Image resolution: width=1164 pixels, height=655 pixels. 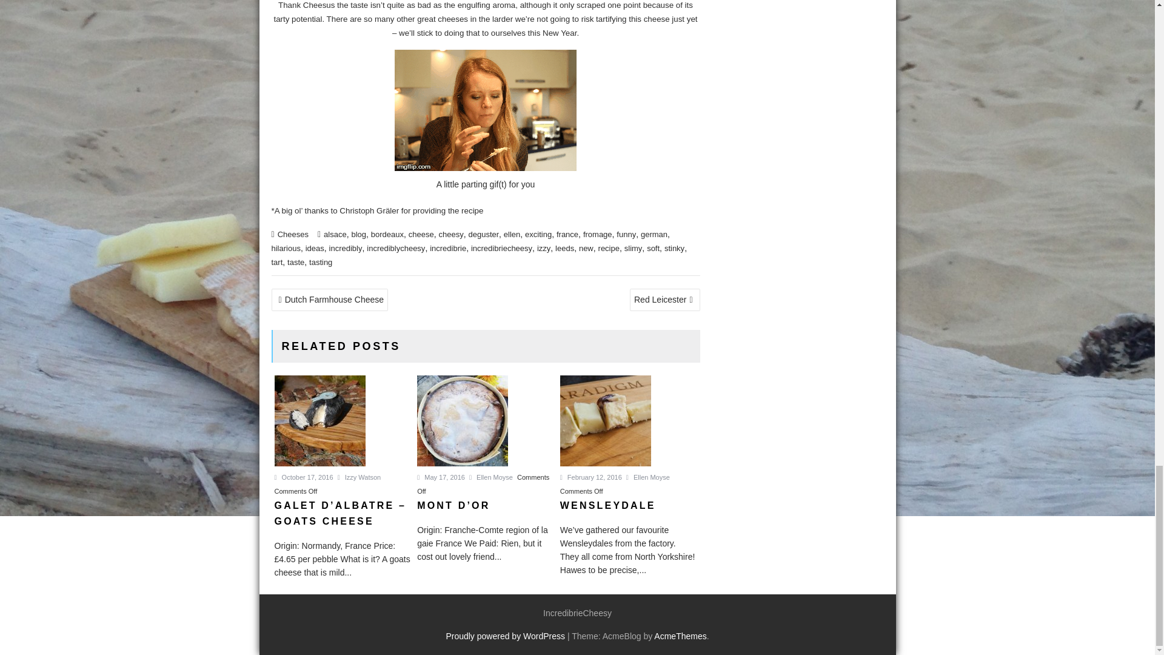 I want to click on cheesy, so click(x=451, y=234).